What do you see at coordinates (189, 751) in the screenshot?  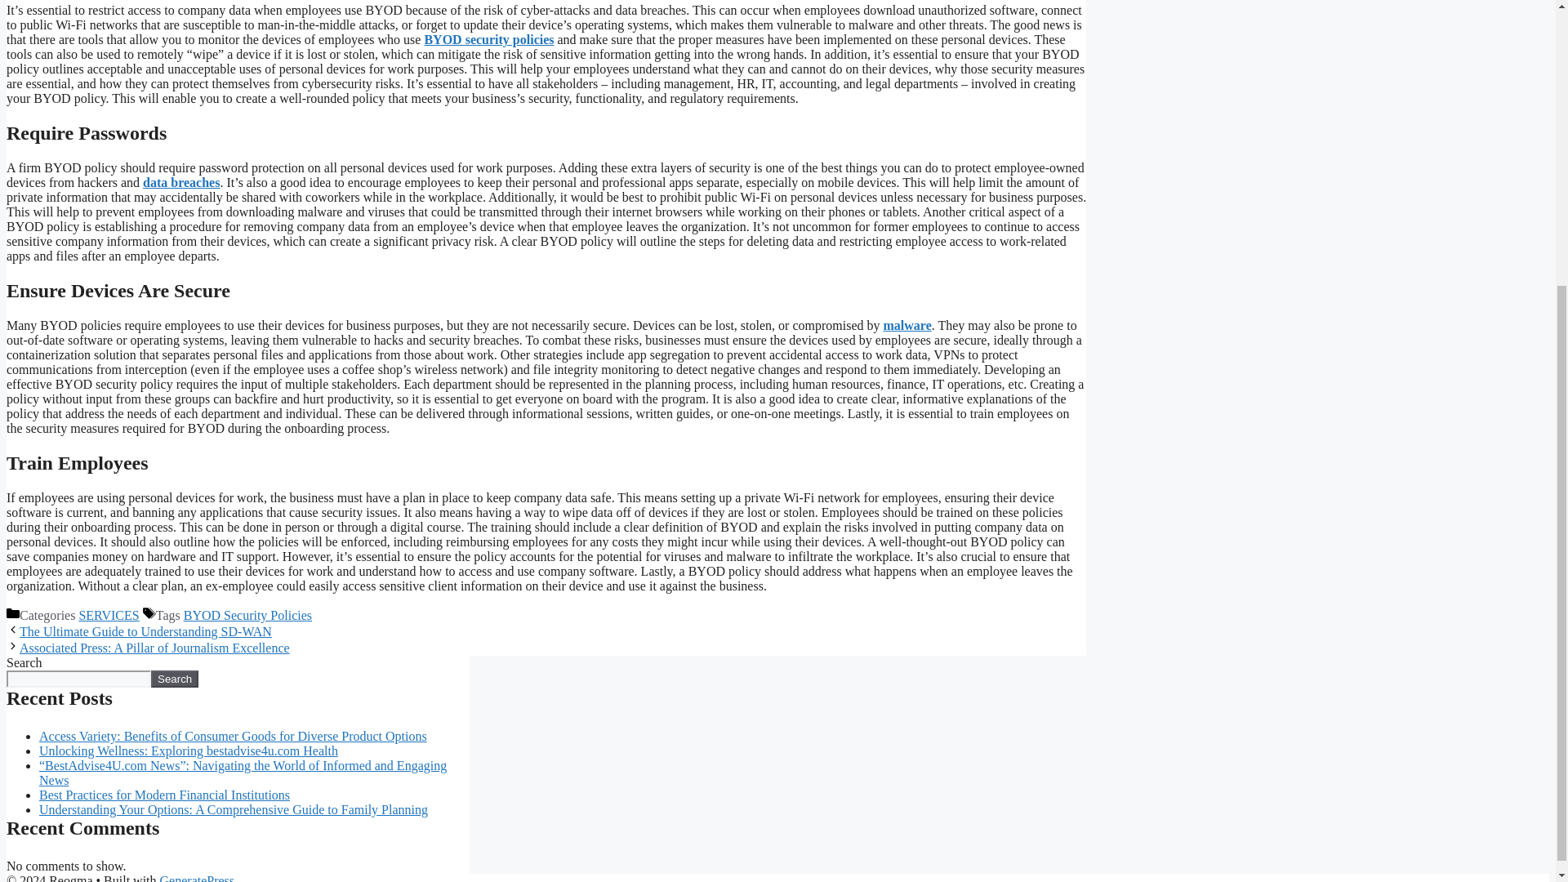 I see `Unlocking Wellness: Exploring bestadvise4u.com Health` at bounding box center [189, 751].